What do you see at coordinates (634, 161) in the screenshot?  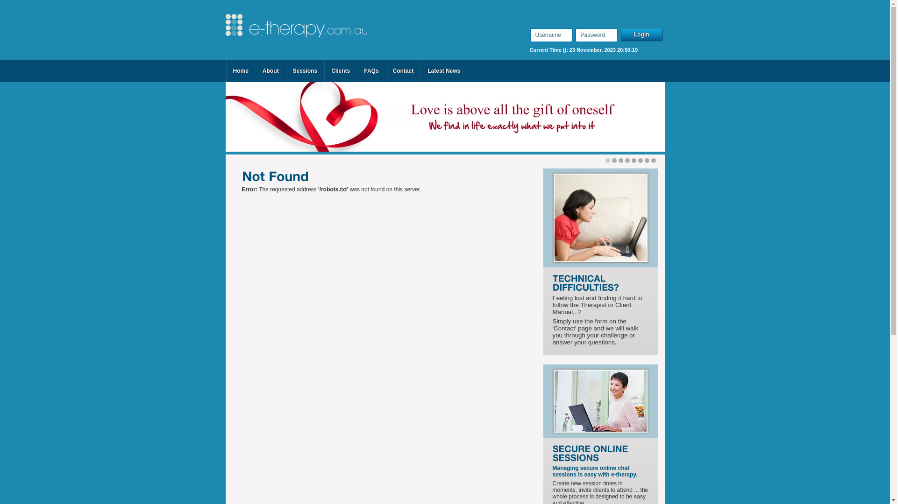 I see `4` at bounding box center [634, 161].